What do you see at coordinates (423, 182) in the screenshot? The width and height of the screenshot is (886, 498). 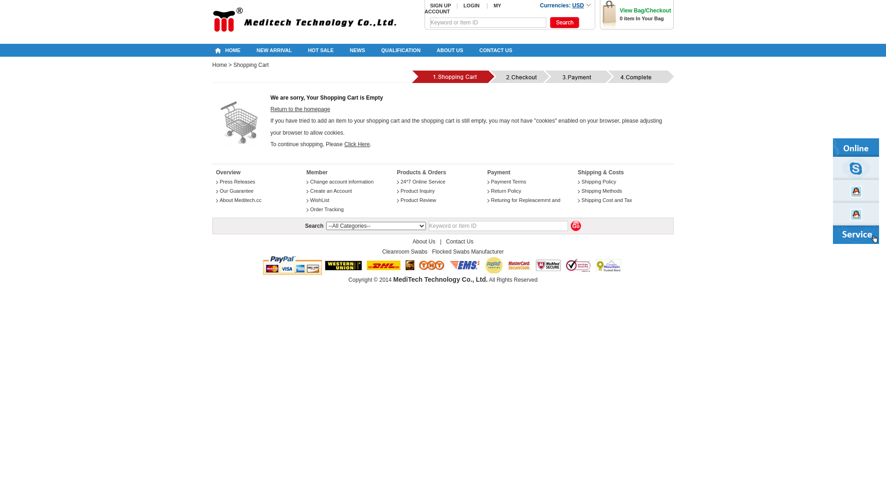 I see `24*7 Online Service` at bounding box center [423, 182].